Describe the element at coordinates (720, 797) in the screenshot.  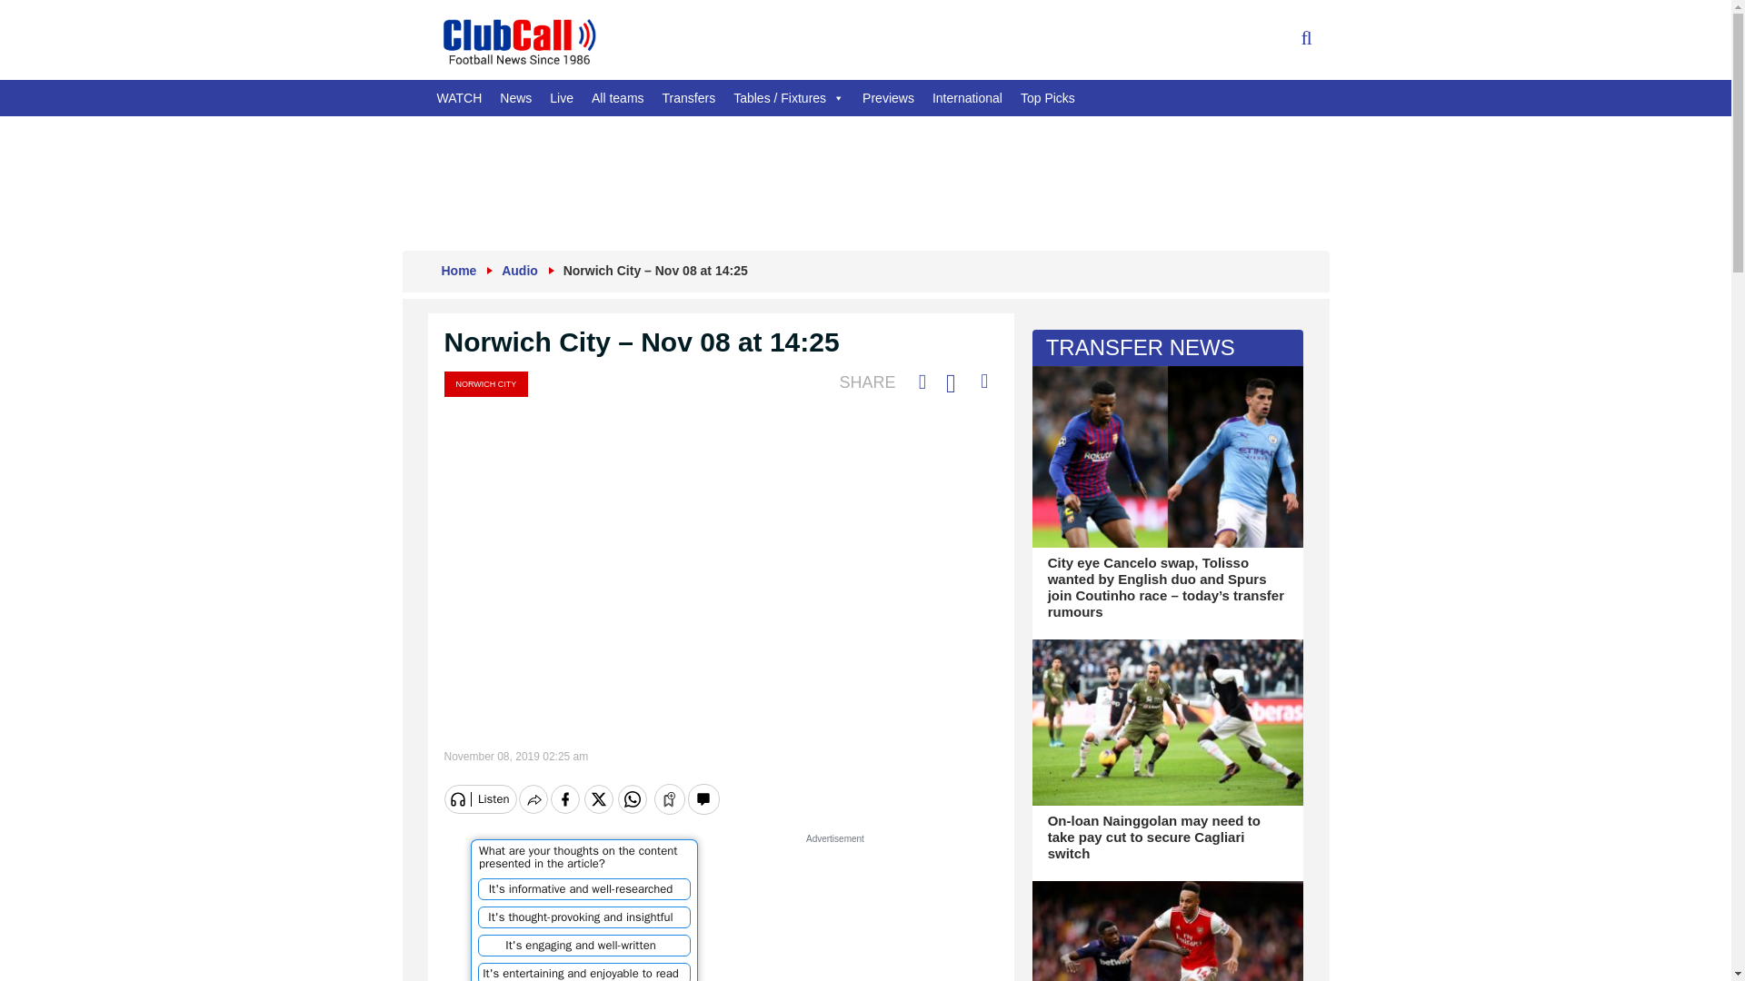
I see `Vuukle Sharebar Widget` at that location.